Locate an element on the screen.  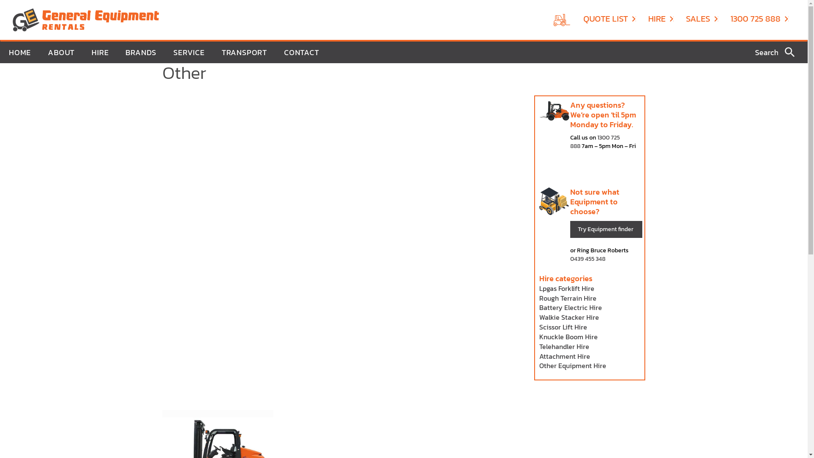
Walkie Stacker Hire is located at coordinates (569, 317).